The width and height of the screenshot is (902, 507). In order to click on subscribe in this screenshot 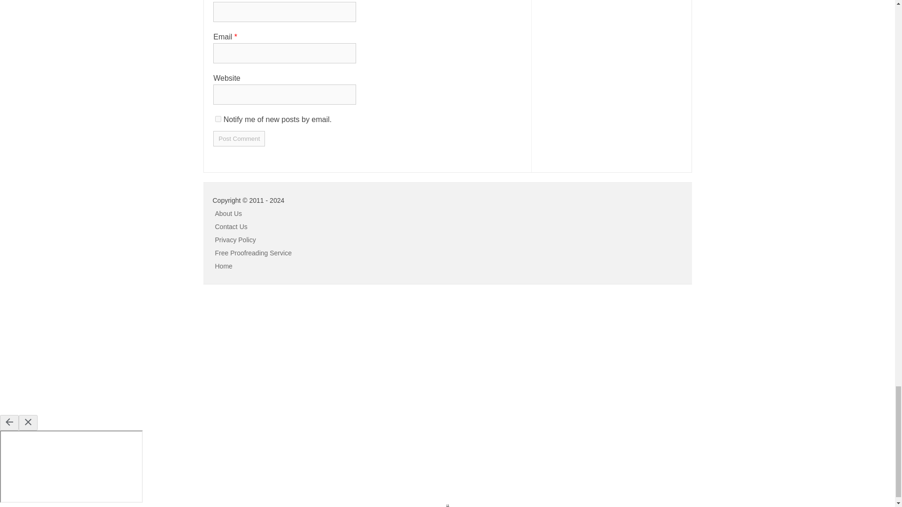, I will do `click(218, 119)`.